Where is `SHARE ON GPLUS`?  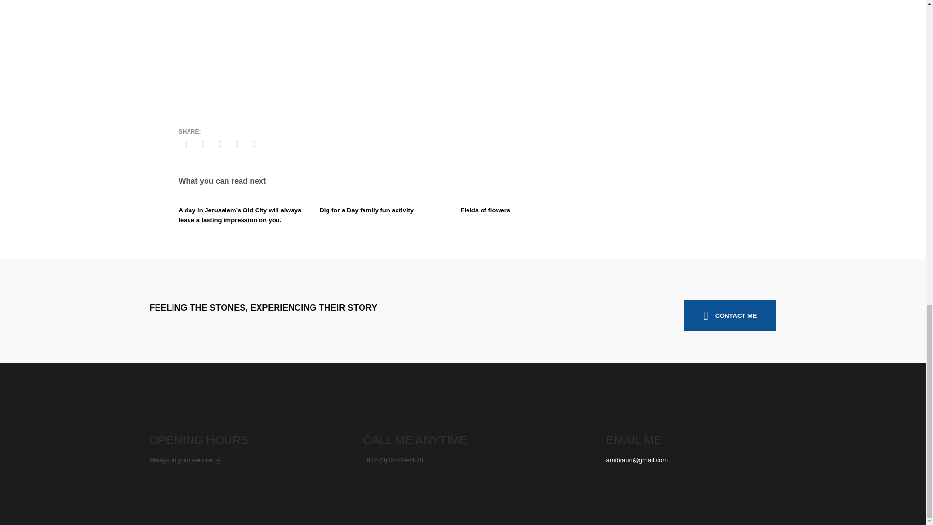
SHARE ON GPLUS is located at coordinates (220, 144).